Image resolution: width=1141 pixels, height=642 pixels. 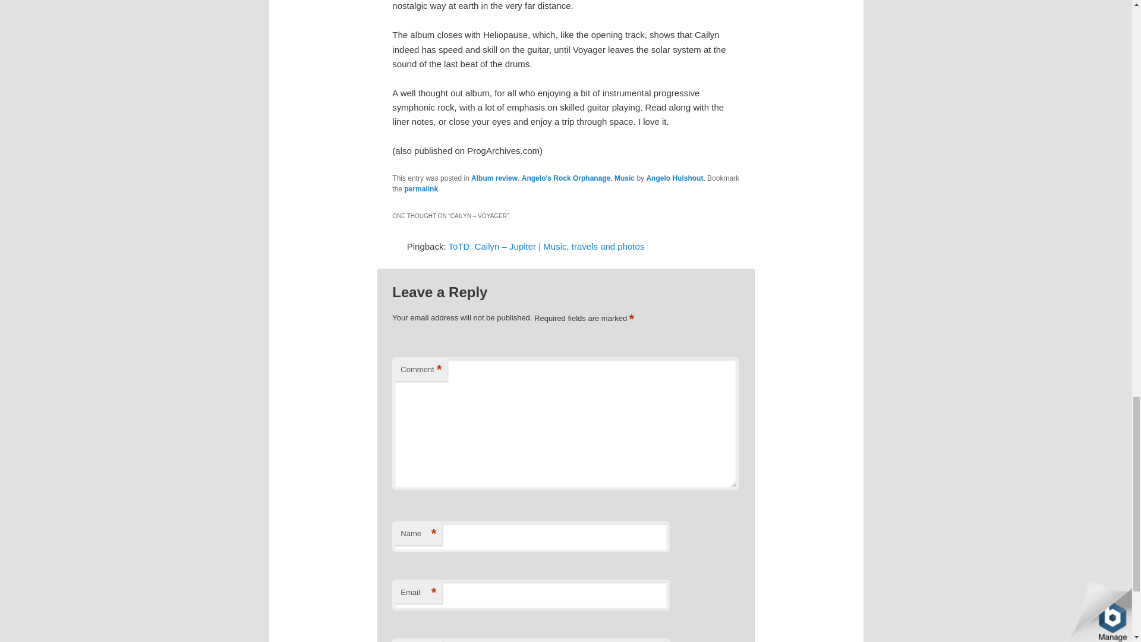 What do you see at coordinates (674, 178) in the screenshot?
I see `Angelo Hulshout` at bounding box center [674, 178].